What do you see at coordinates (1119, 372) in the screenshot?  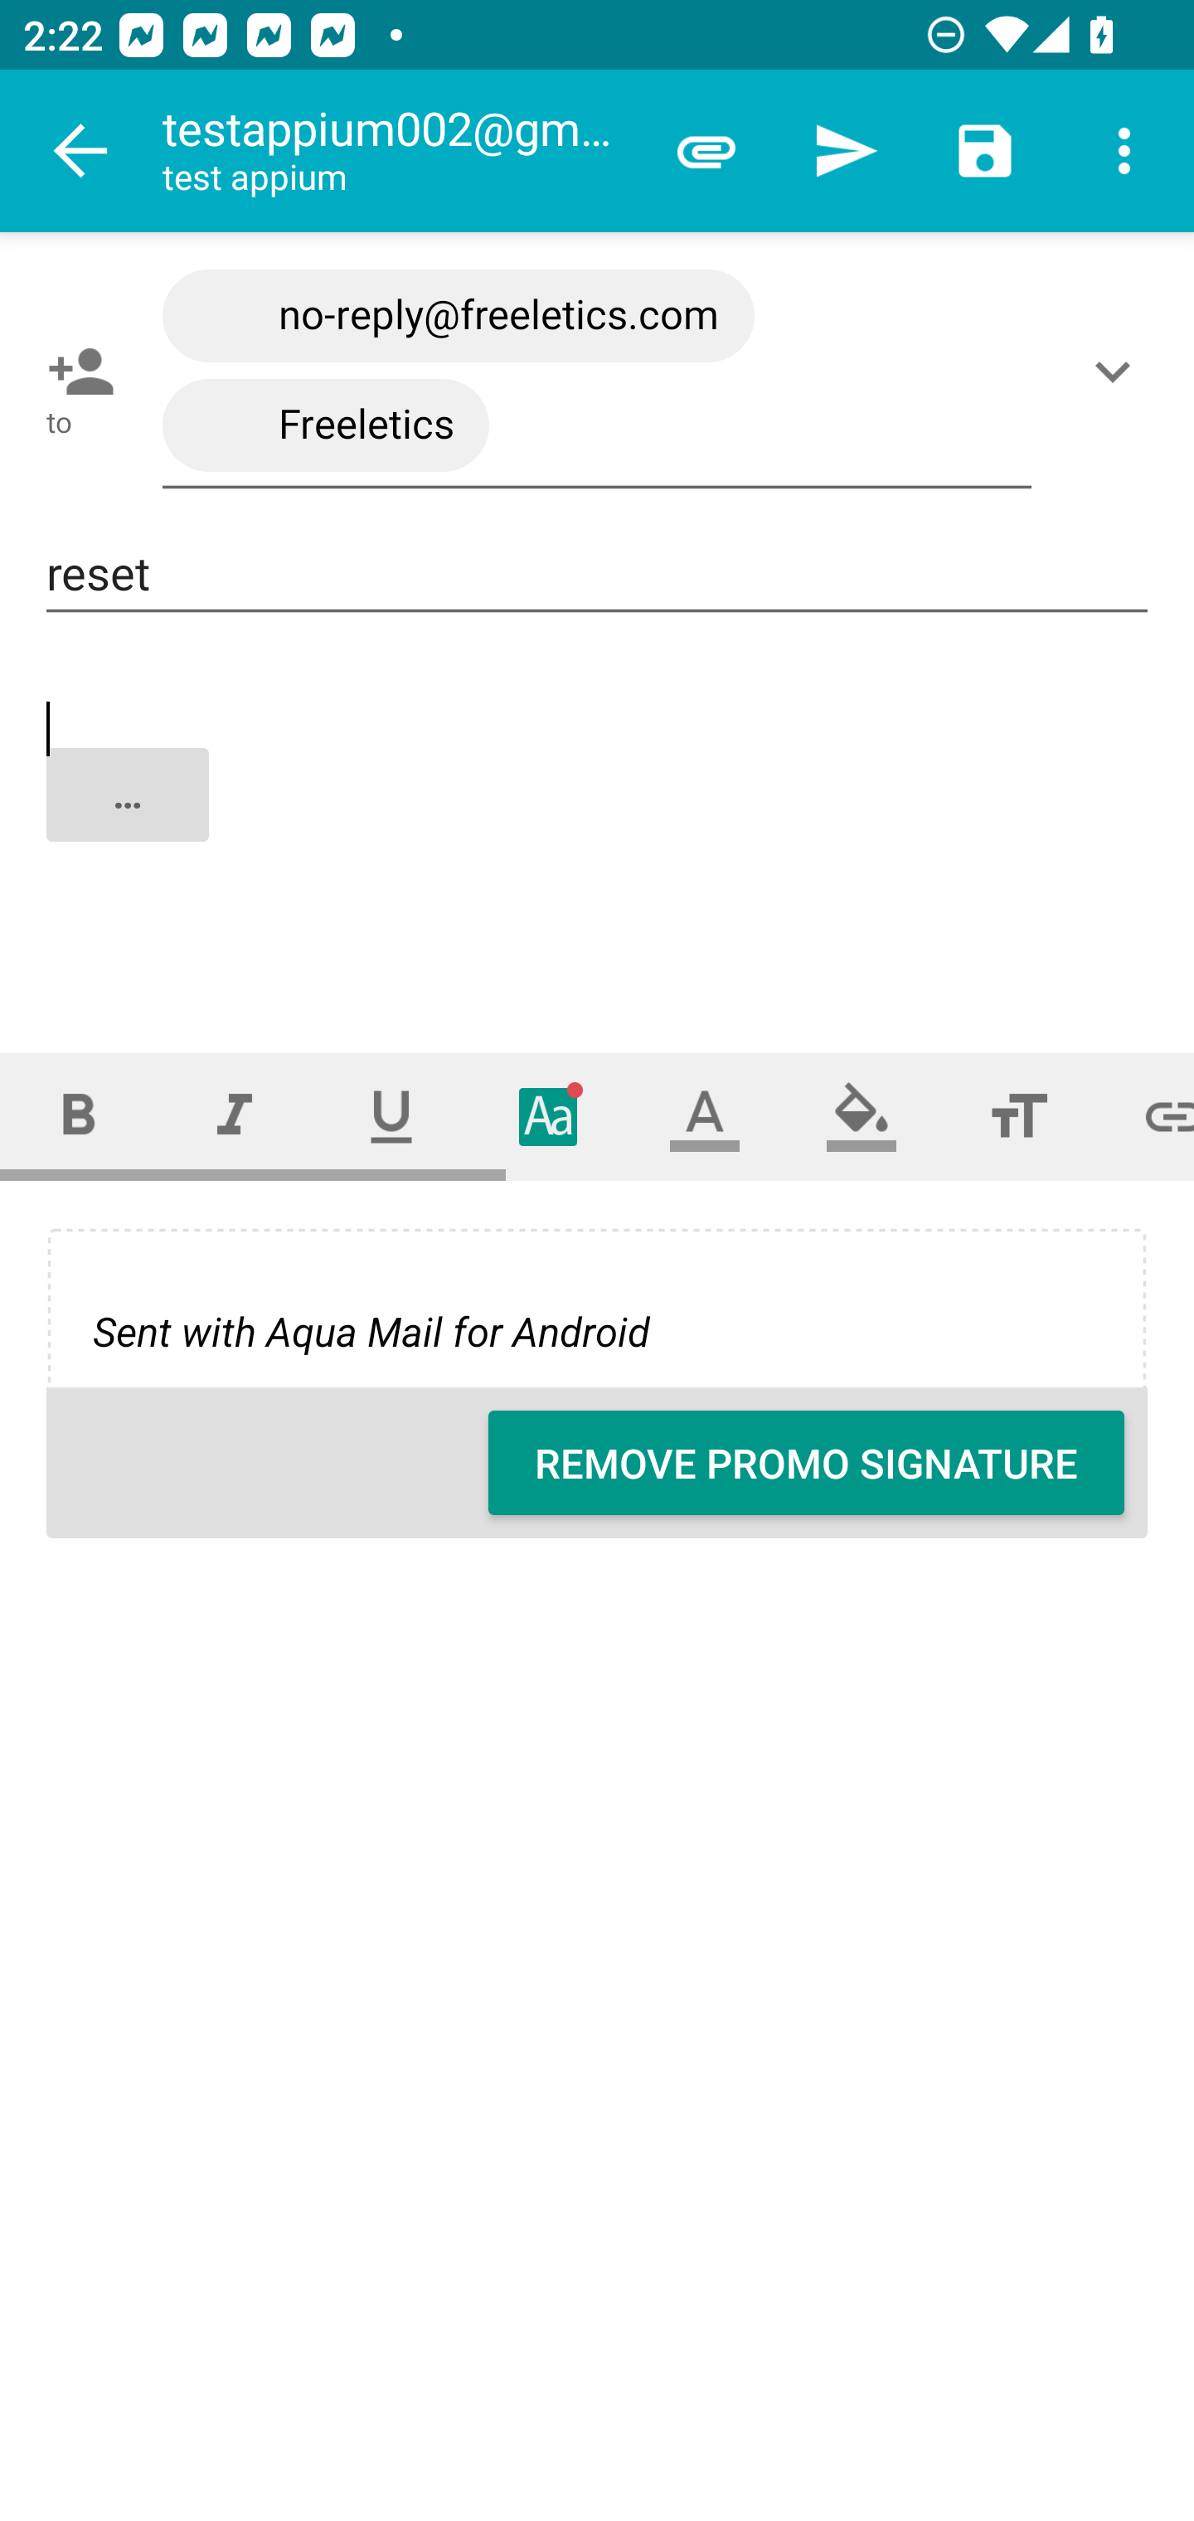 I see `Show/Add CC/BCC` at bounding box center [1119, 372].